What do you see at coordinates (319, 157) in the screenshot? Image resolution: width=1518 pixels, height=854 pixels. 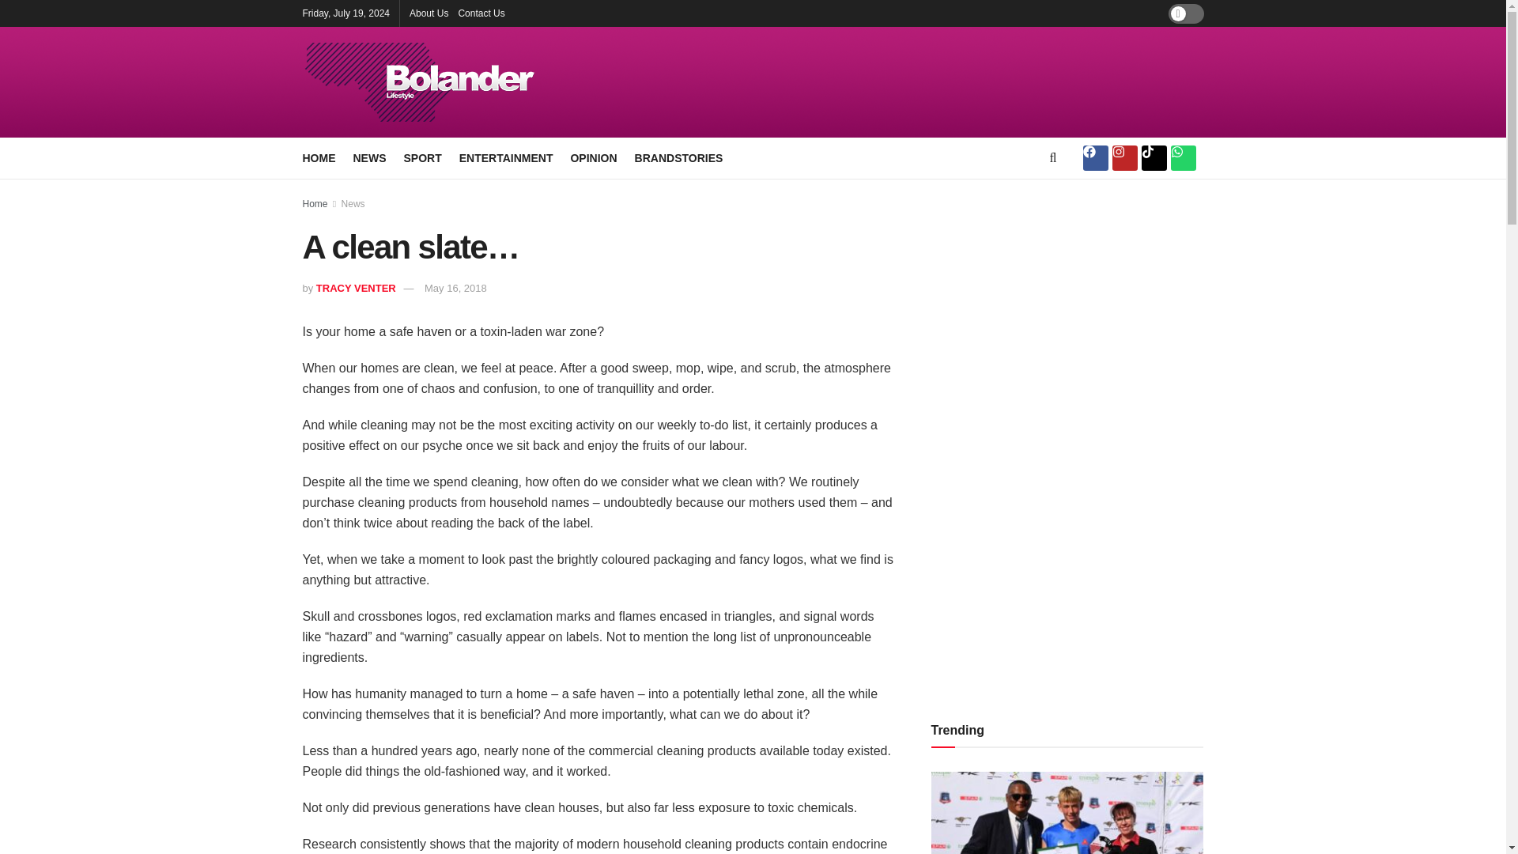 I see `HOME` at bounding box center [319, 157].